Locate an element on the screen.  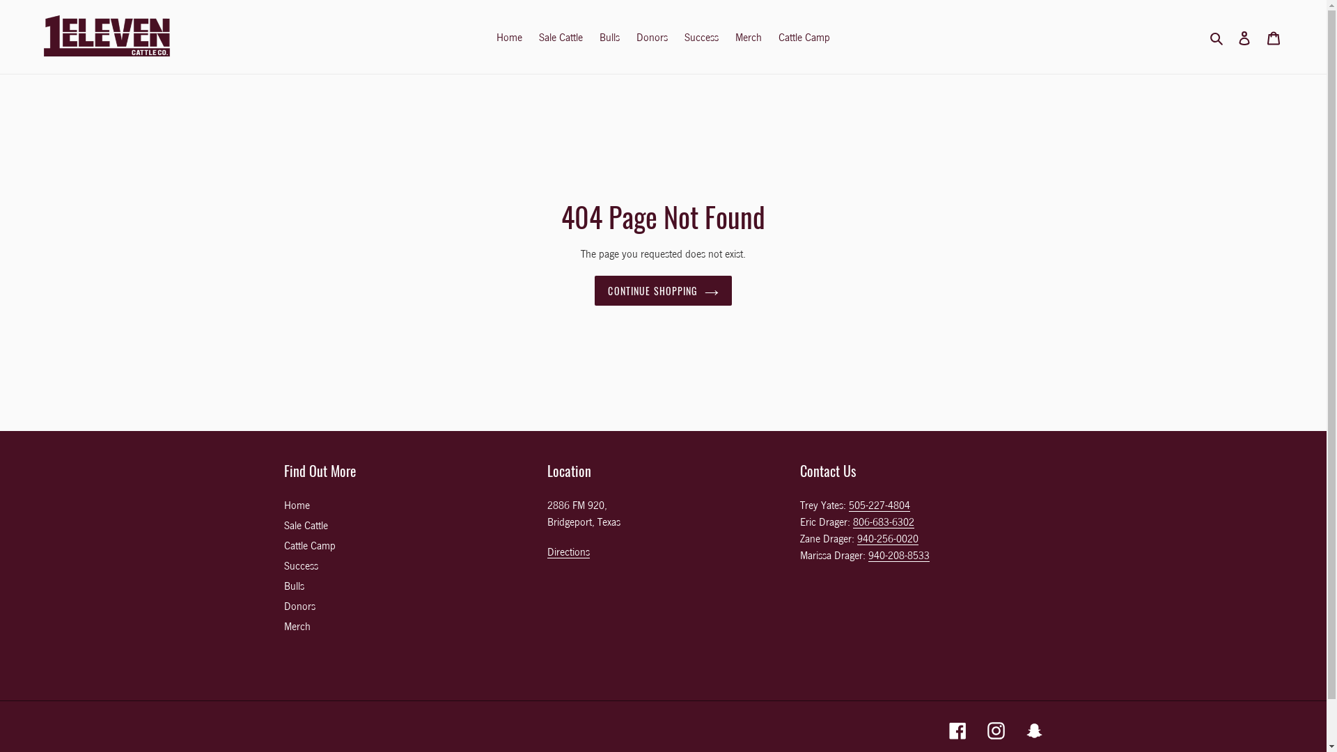
940-256-0020 is located at coordinates (888, 539).